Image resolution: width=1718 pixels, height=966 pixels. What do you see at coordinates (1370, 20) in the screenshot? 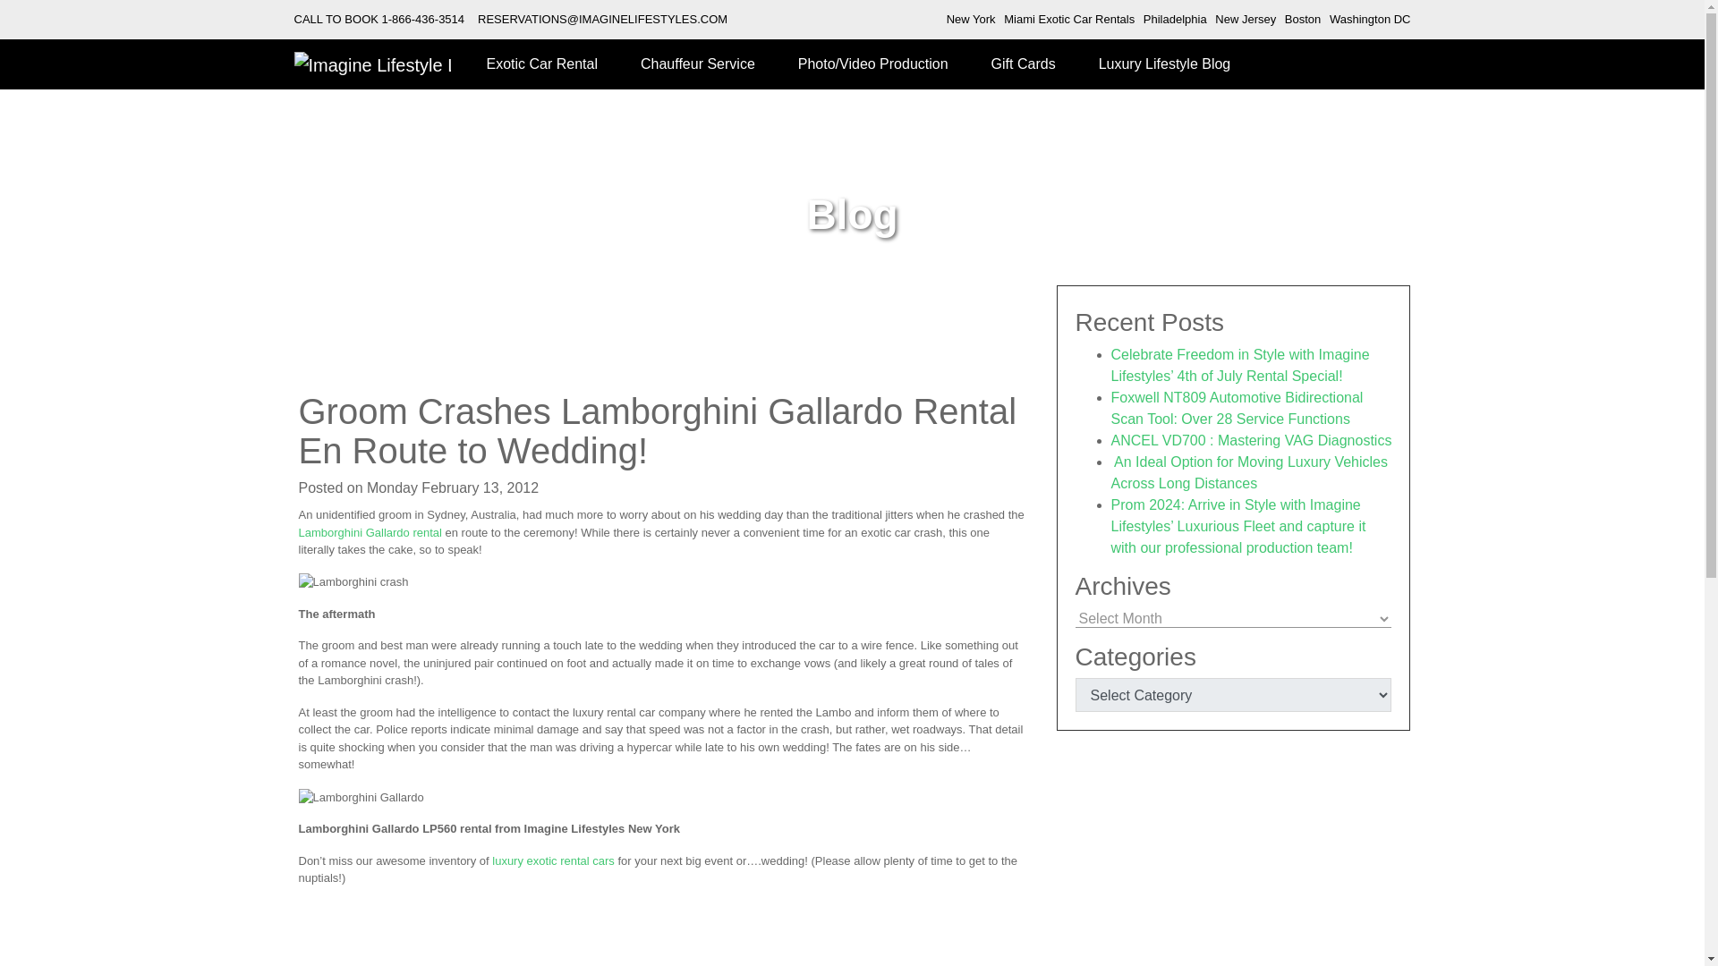
I see `Washington DC` at bounding box center [1370, 20].